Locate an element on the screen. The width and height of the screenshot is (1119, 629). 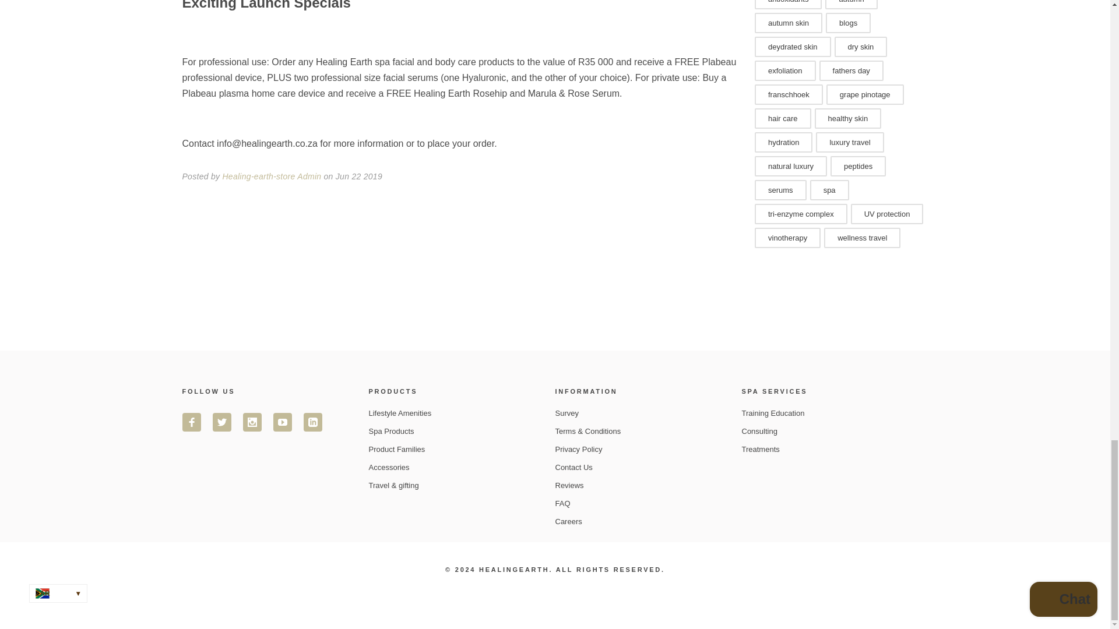
Healing Earth on Instagram is located at coordinates (252, 422).